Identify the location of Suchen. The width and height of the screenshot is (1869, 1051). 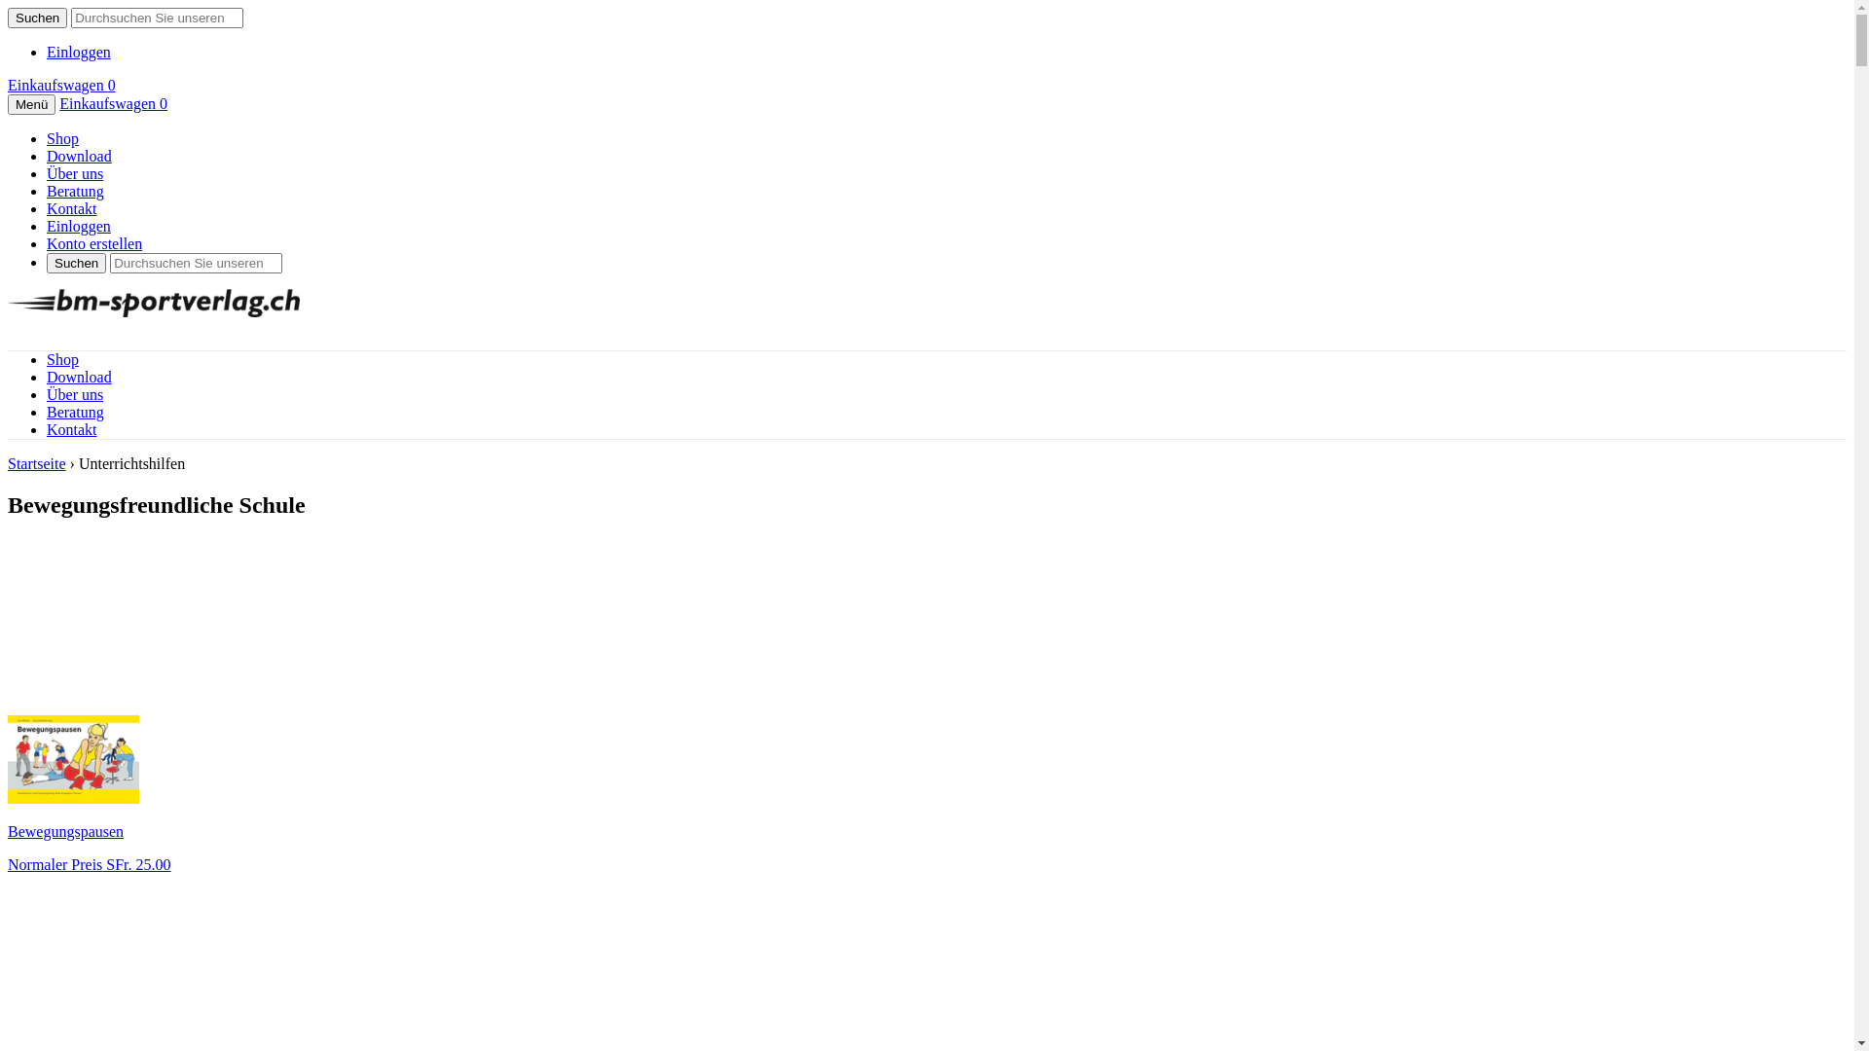
(37, 18).